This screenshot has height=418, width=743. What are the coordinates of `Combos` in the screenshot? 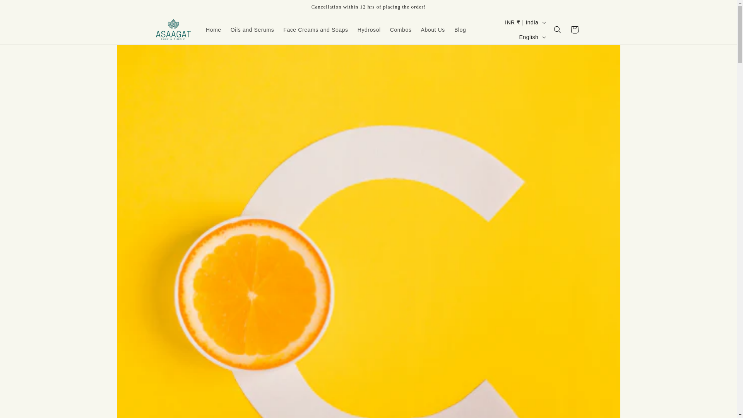 It's located at (401, 30).